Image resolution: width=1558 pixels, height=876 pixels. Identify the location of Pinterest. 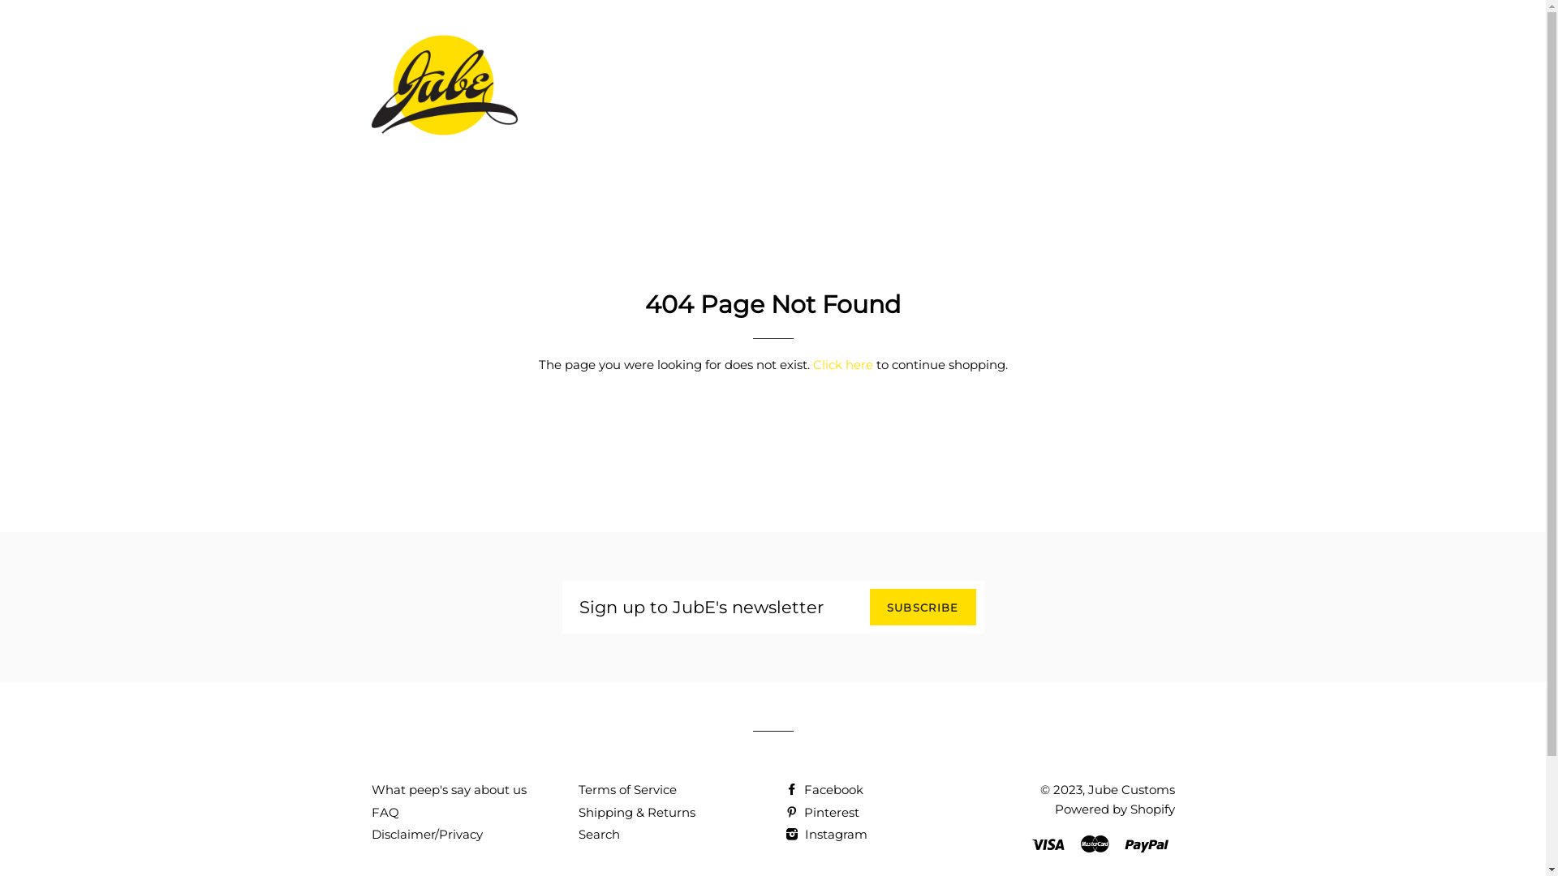
(823, 813).